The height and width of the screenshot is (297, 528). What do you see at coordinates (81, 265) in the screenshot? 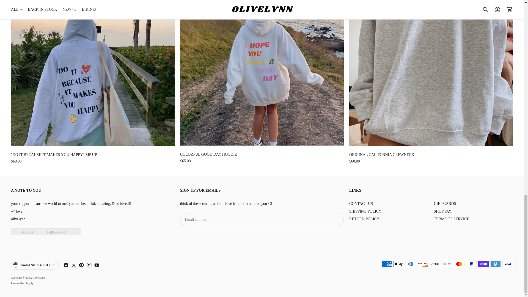
I see `Olive Lynn on Pinterest` at bounding box center [81, 265].